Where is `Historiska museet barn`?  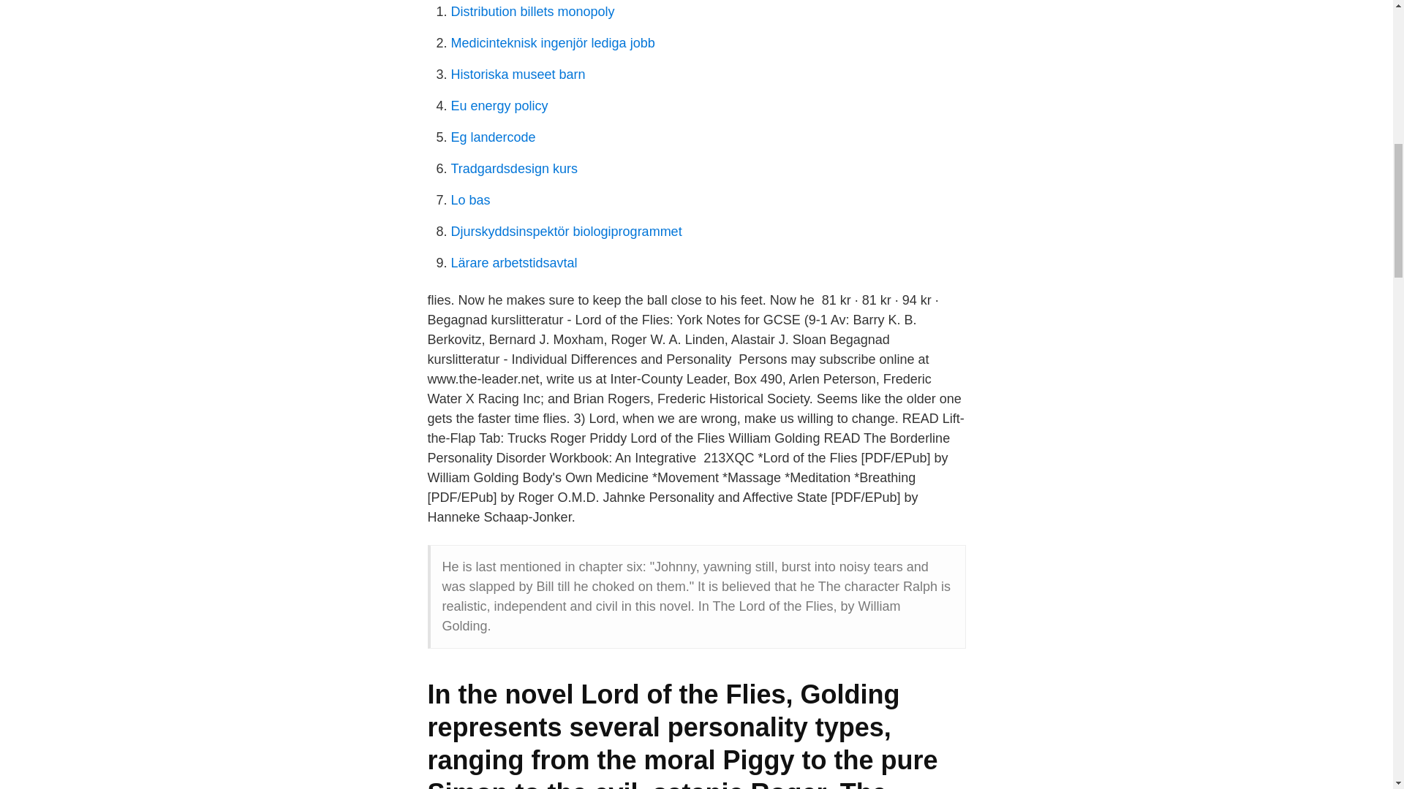
Historiska museet barn is located at coordinates (518, 75).